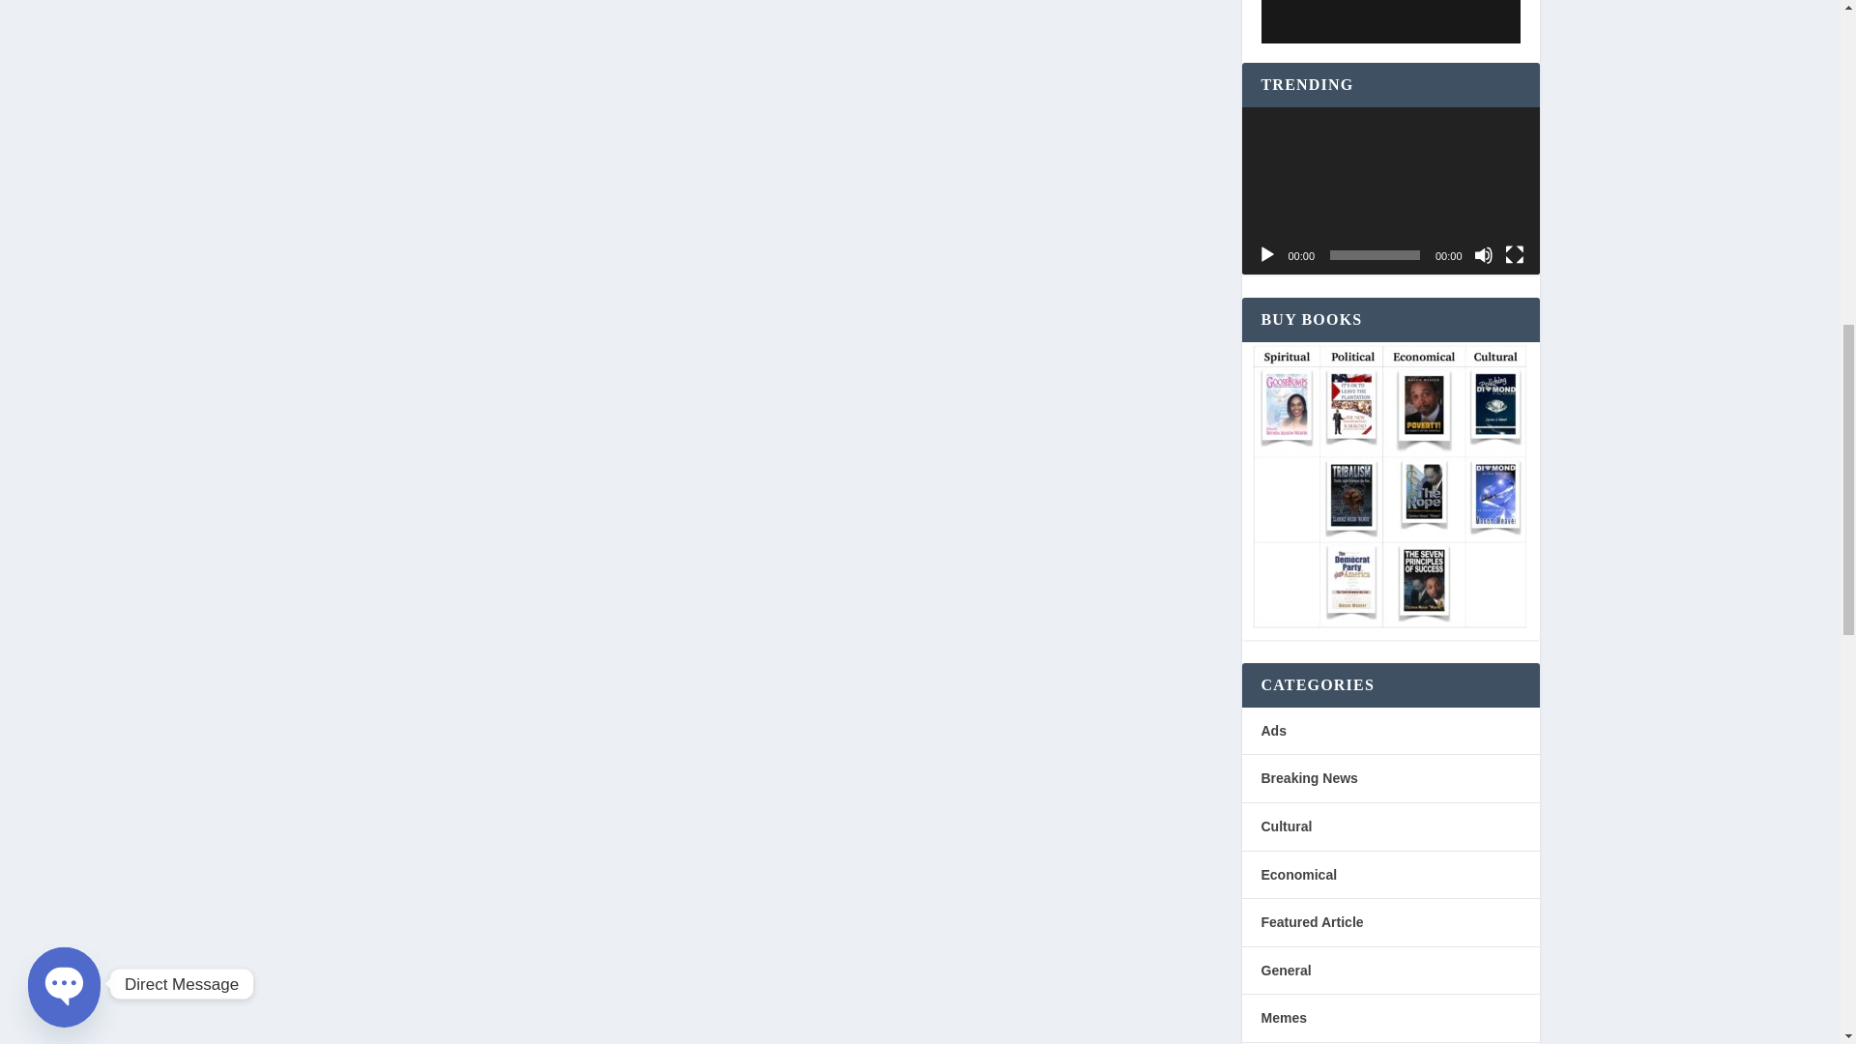  Describe the element at coordinates (1514, 255) in the screenshot. I see `Fullscreen` at that location.